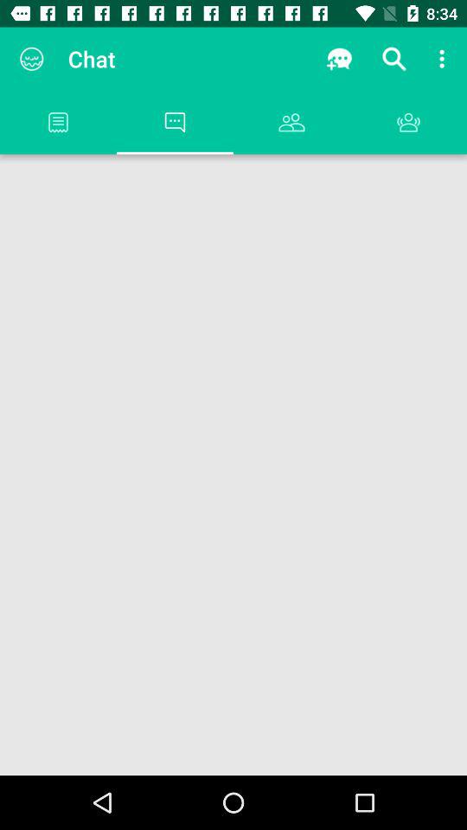 This screenshot has height=830, width=467. I want to click on select app next to chat, so click(31, 59).